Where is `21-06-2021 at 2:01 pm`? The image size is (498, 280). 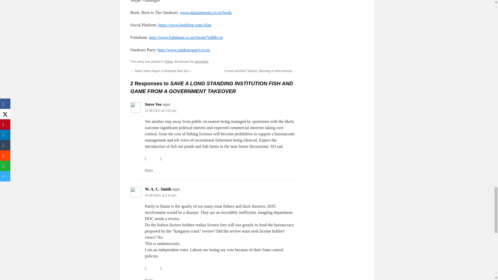 21-06-2021 at 2:01 pm is located at coordinates (160, 111).